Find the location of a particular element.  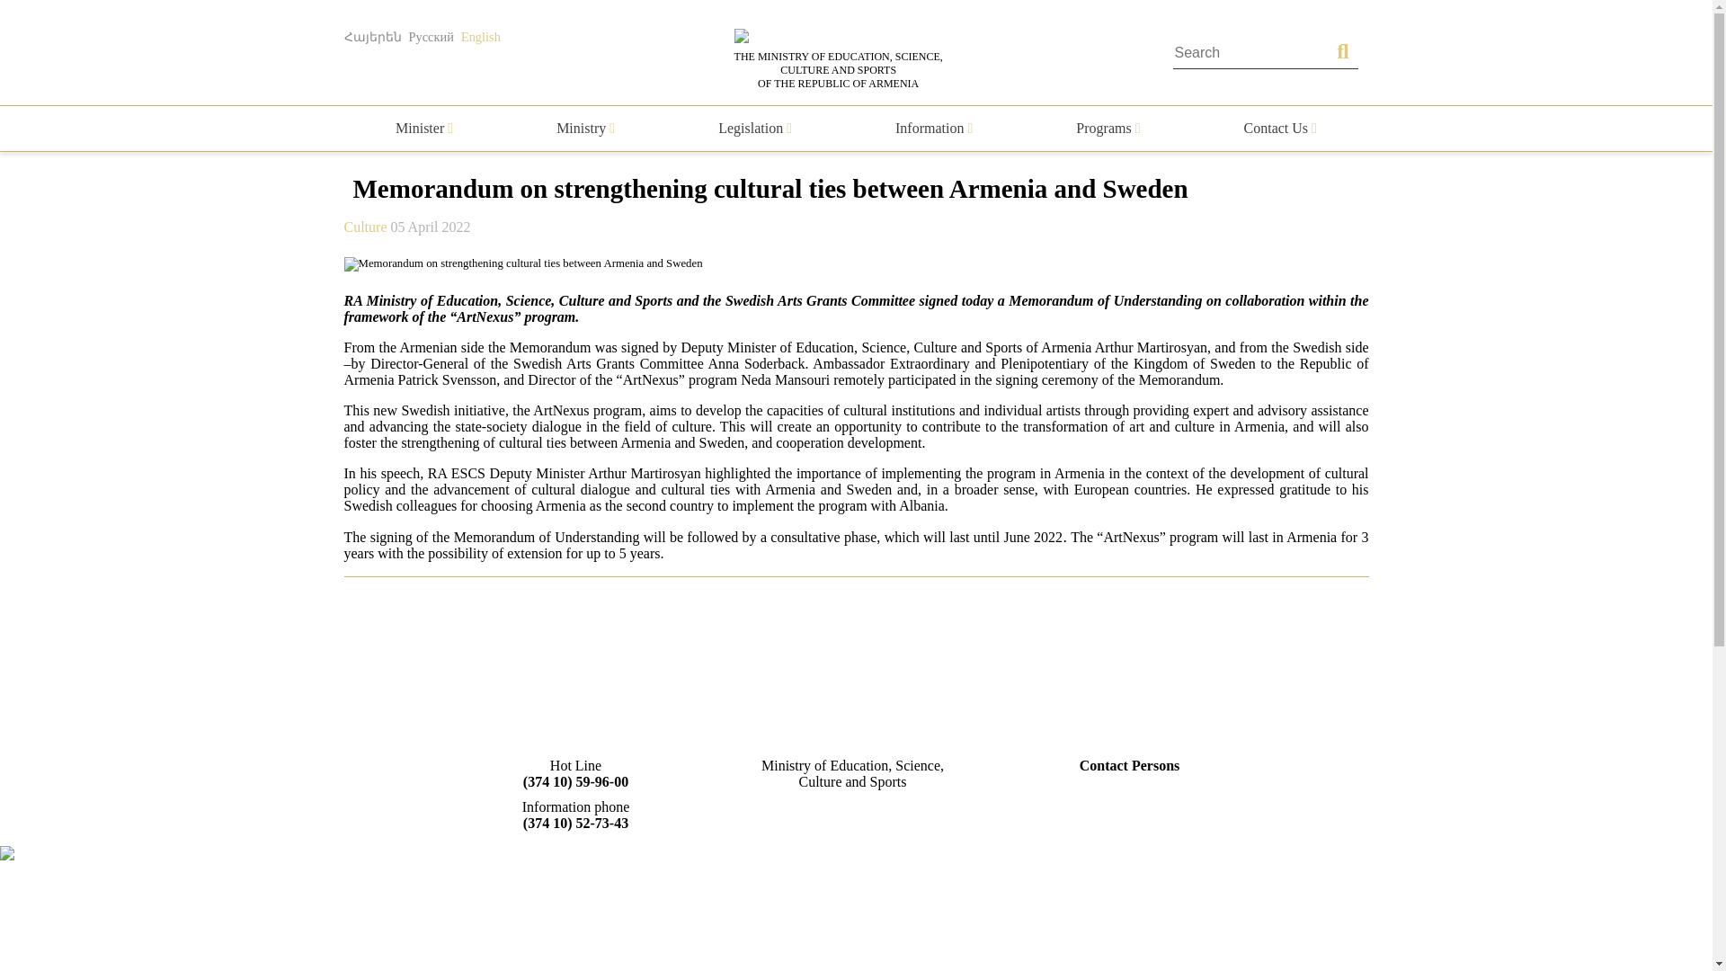

Contact Us is located at coordinates (1280, 128).